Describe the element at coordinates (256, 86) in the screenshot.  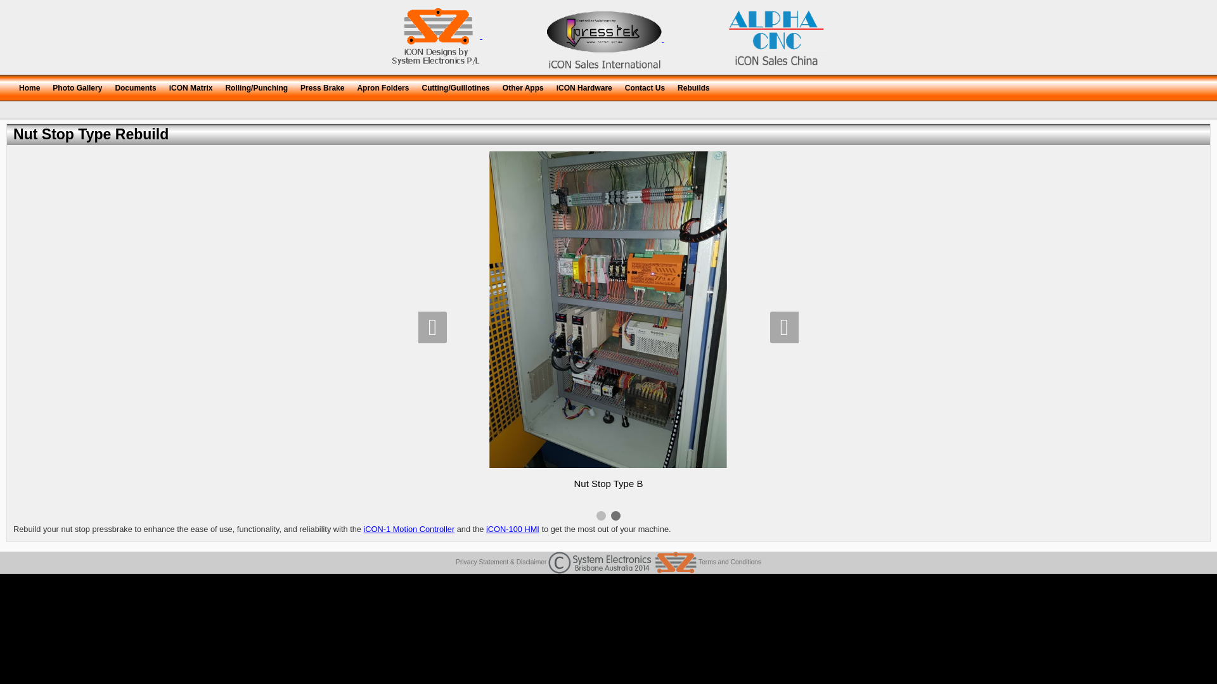
I see `Rolling/Punching` at that location.